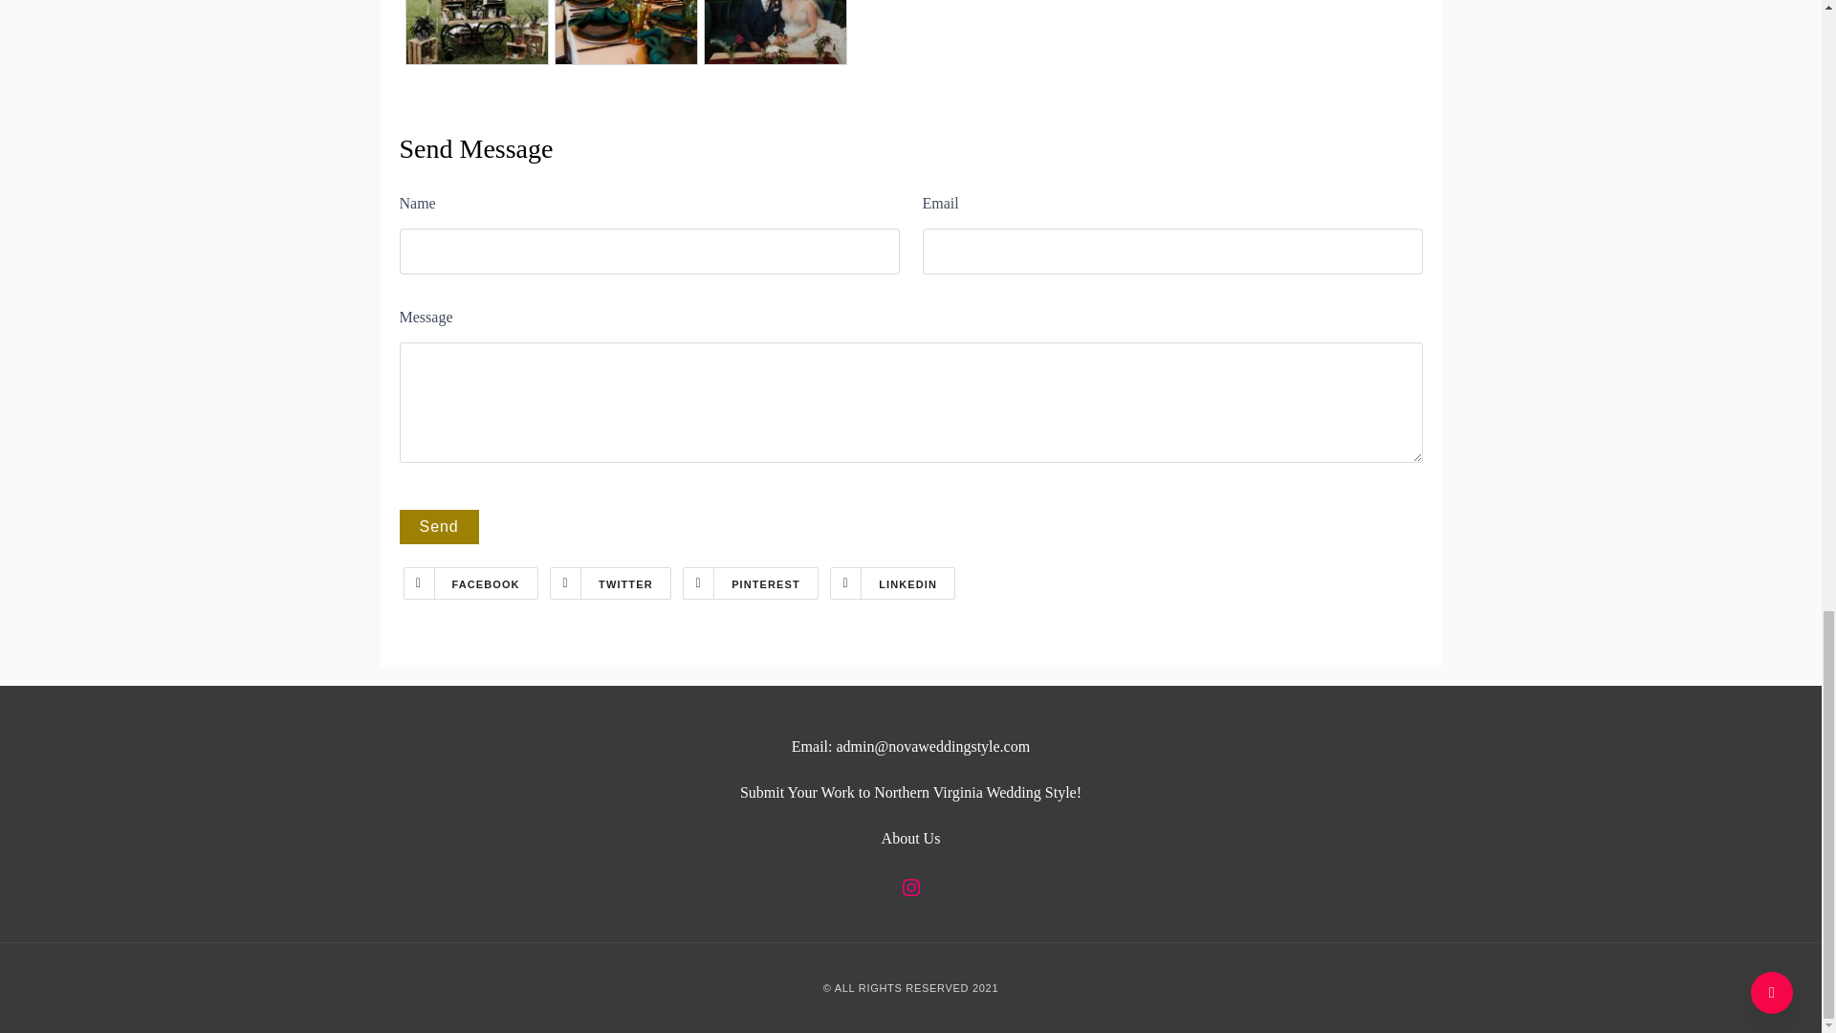 This screenshot has width=1836, height=1033. What do you see at coordinates (610, 583) in the screenshot?
I see `TWITTER` at bounding box center [610, 583].